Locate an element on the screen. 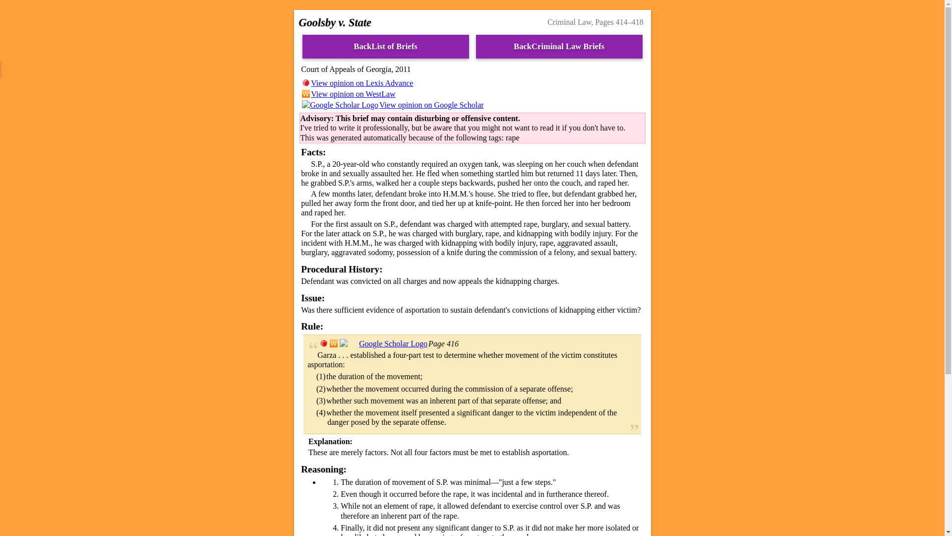  View headnote 2 on WestLaw is located at coordinates (333, 343).